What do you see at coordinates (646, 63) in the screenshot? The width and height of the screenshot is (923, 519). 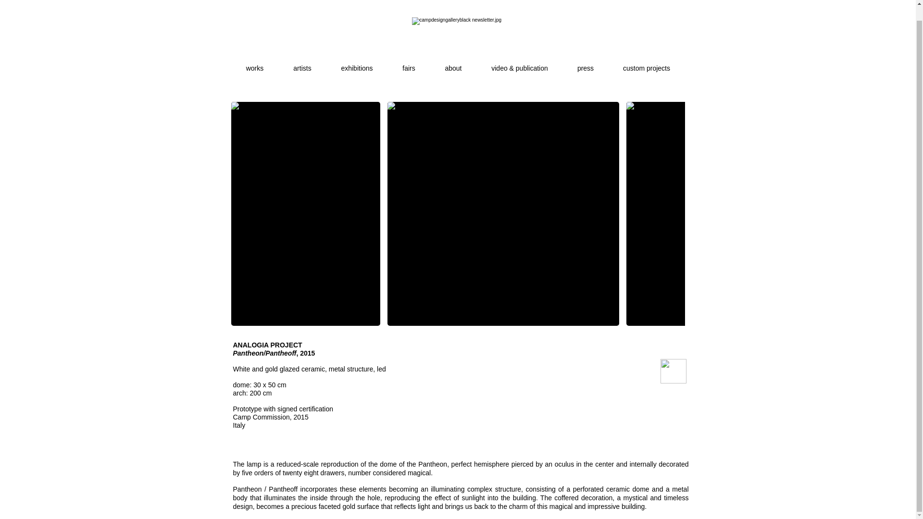 I see `custom projects` at bounding box center [646, 63].